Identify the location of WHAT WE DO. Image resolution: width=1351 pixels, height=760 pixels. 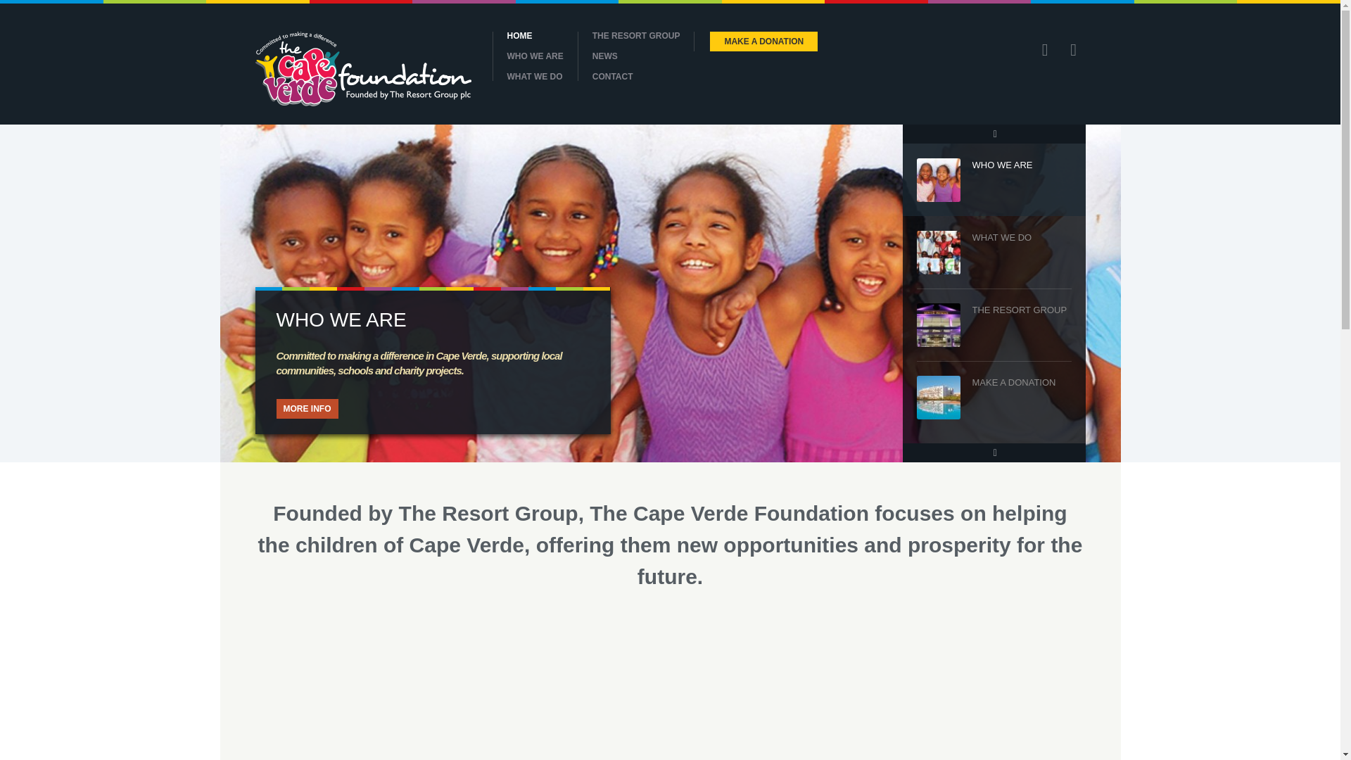
(535, 76).